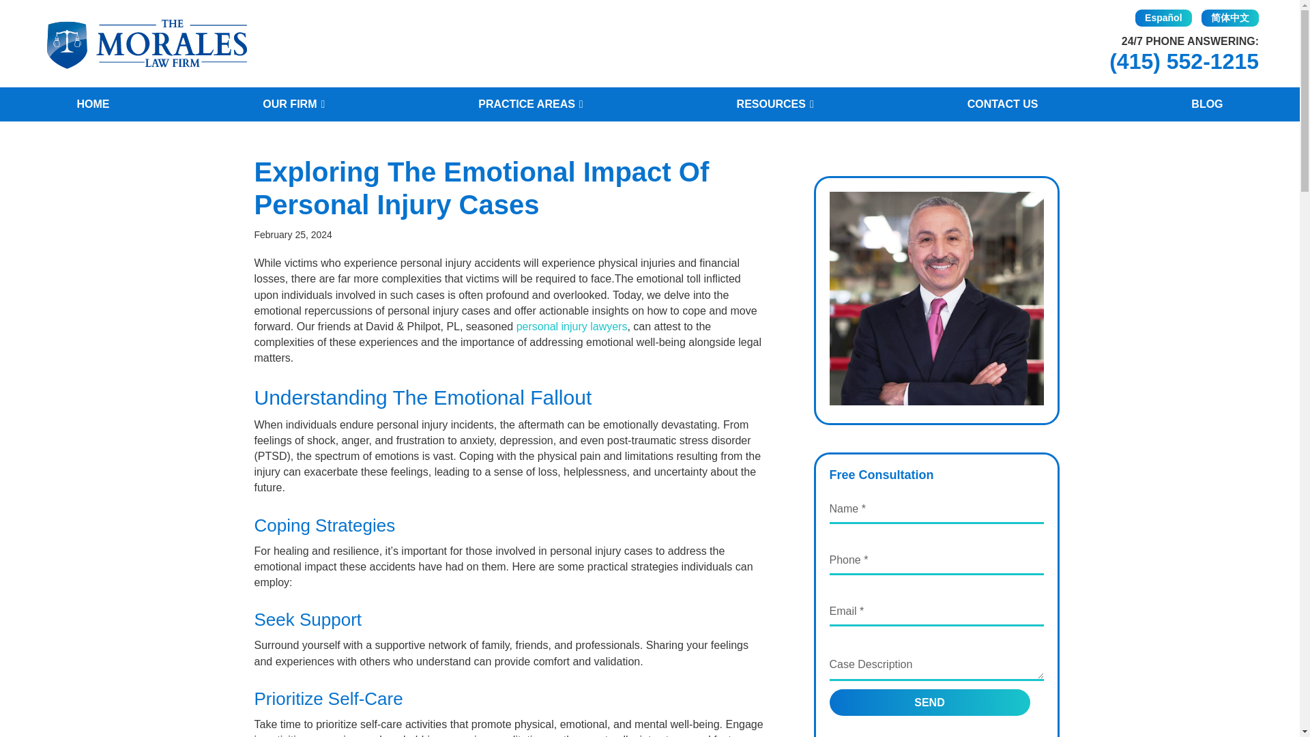 The width and height of the screenshot is (1310, 737). I want to click on OUR FIRM, so click(293, 104).